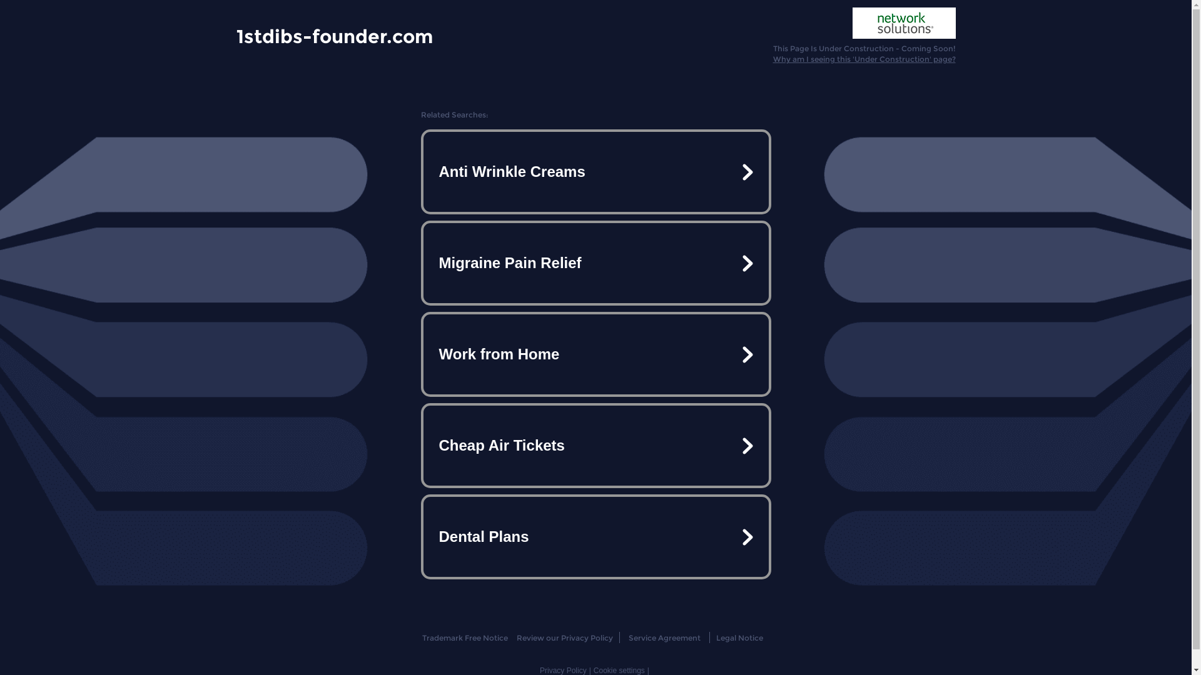 This screenshot has height=675, width=1201. Describe the element at coordinates (864, 59) in the screenshot. I see `Why am I seeing this 'Under Construction' page?` at that location.